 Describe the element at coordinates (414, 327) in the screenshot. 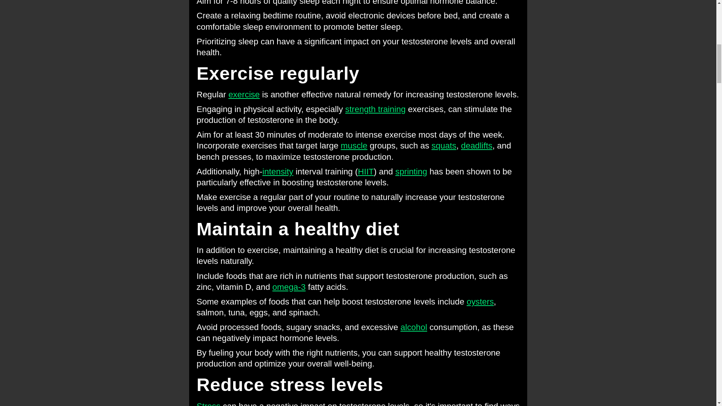

I see `alcohol` at that location.